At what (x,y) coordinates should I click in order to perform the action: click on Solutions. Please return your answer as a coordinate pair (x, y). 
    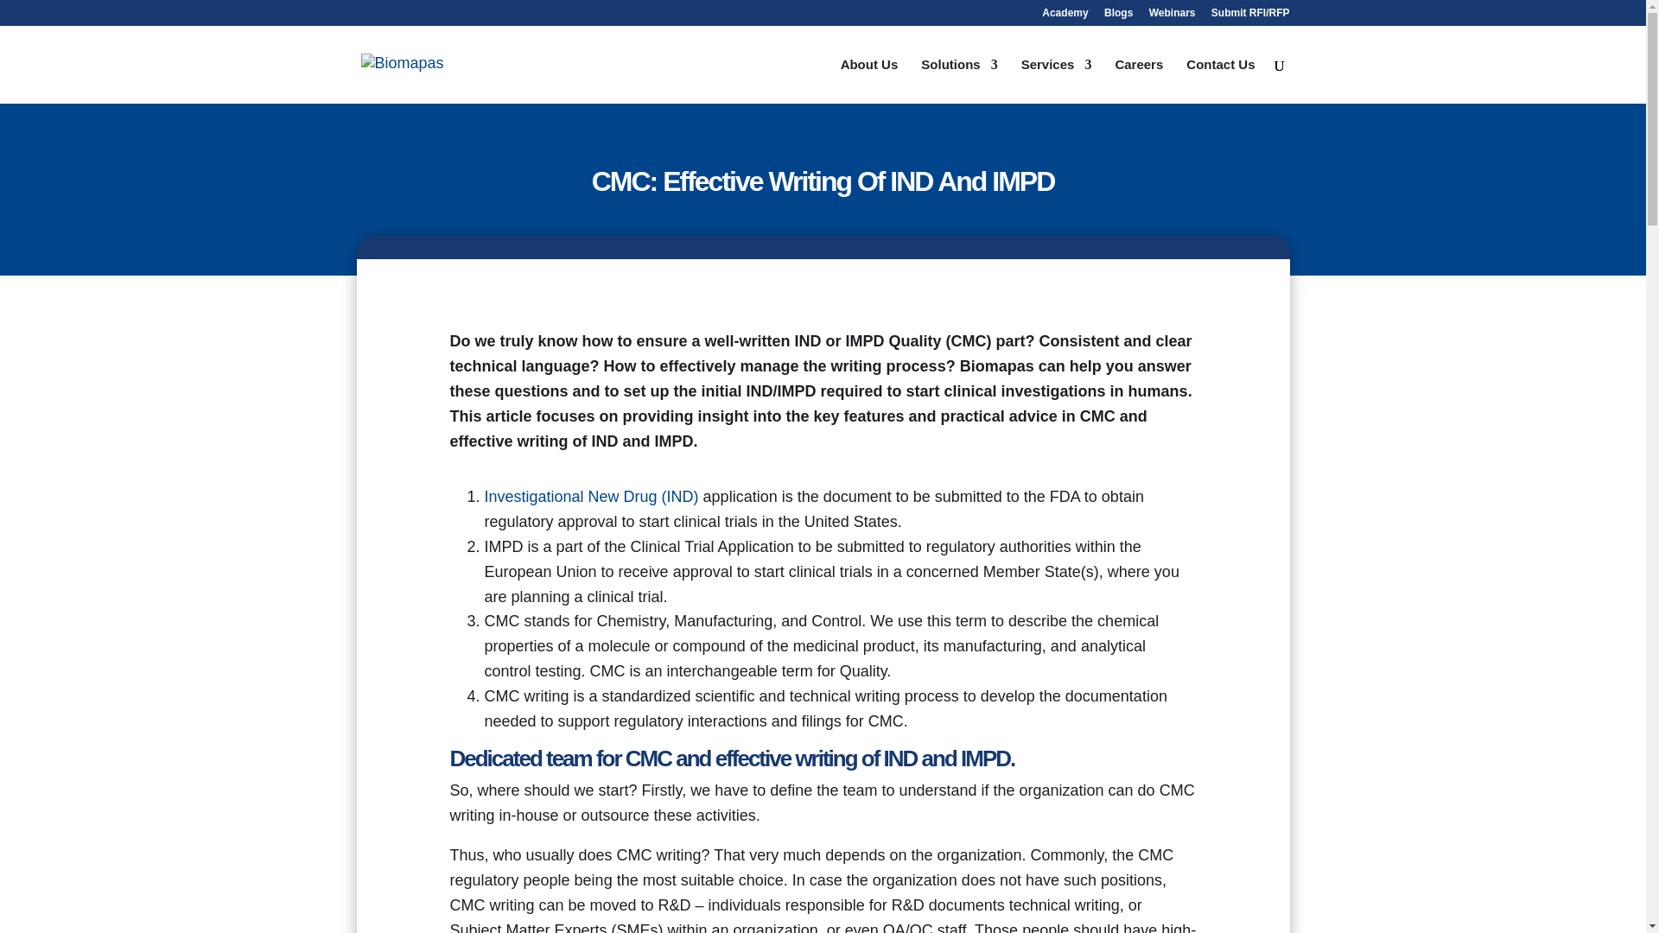
    Looking at the image, I should click on (958, 81).